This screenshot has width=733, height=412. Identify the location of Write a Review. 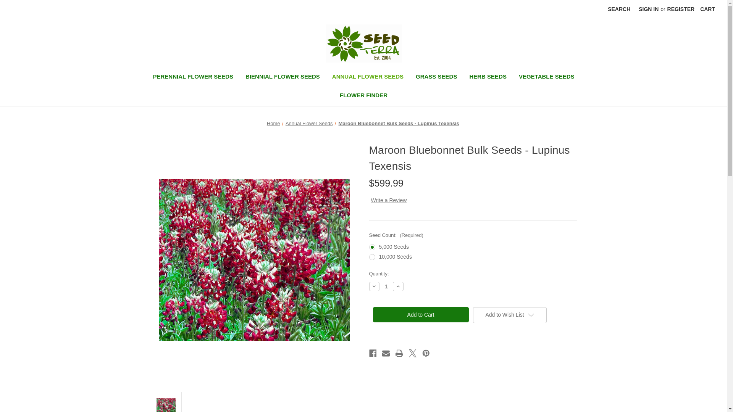
(389, 200).